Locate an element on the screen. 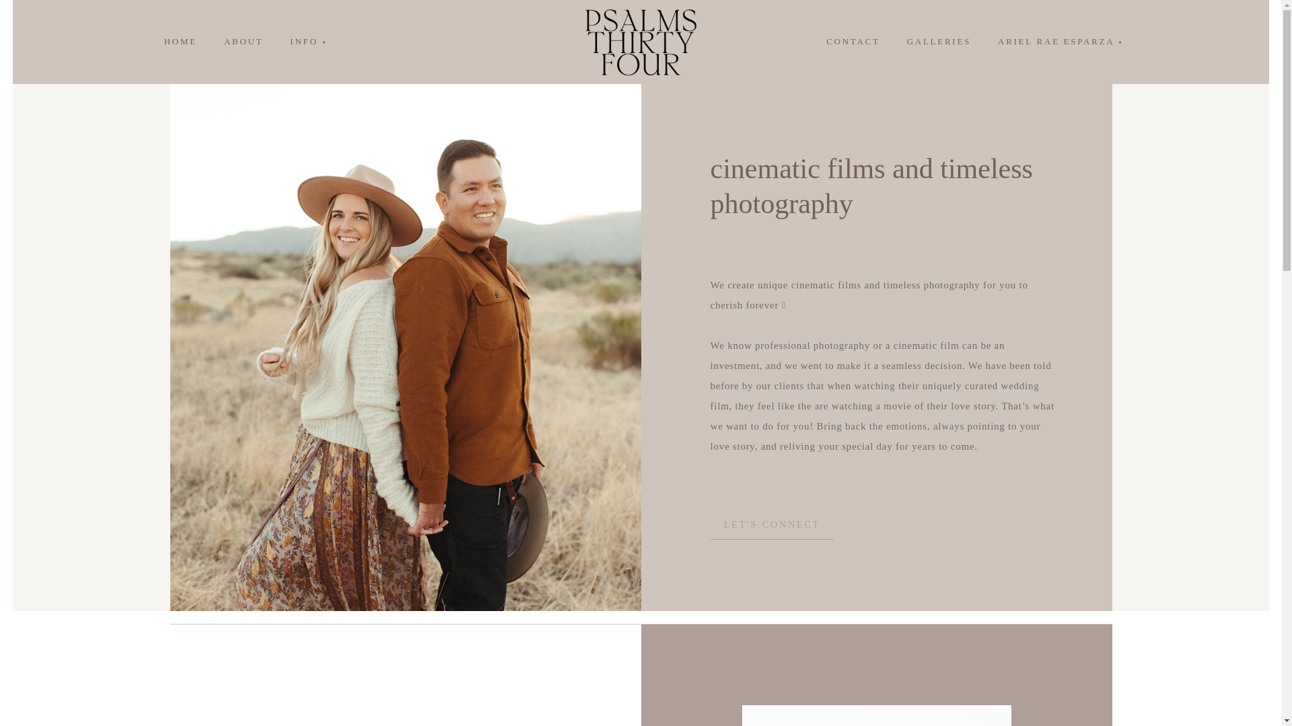  CONTACT is located at coordinates (852, 41).